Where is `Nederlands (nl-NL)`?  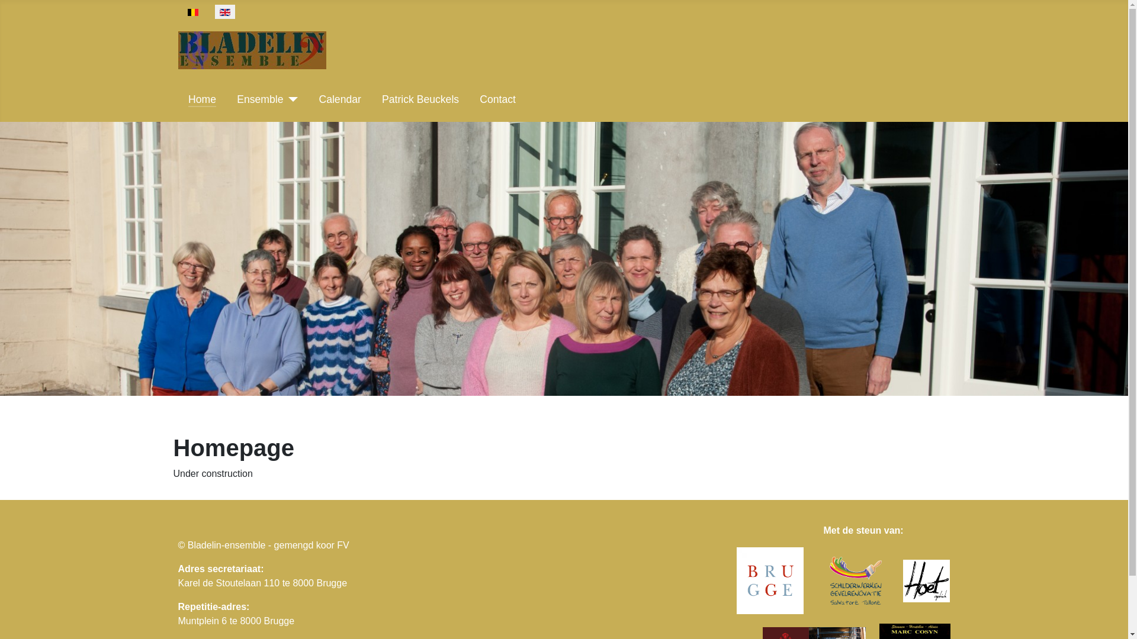 Nederlands (nl-NL) is located at coordinates (192, 12).